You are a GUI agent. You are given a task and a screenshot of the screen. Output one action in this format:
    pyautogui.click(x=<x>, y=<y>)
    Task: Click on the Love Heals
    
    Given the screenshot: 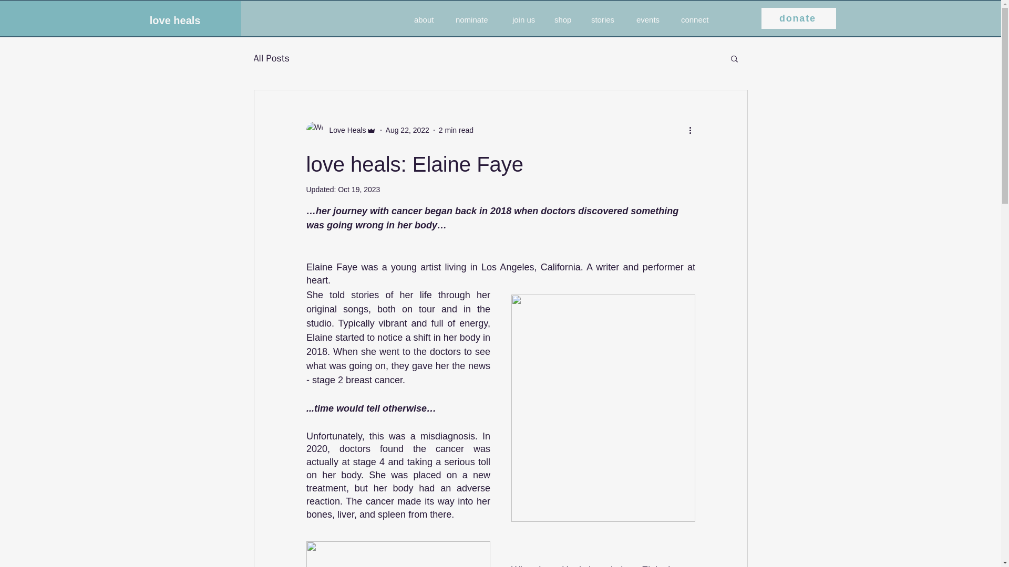 What is the action you would take?
    pyautogui.click(x=344, y=130)
    